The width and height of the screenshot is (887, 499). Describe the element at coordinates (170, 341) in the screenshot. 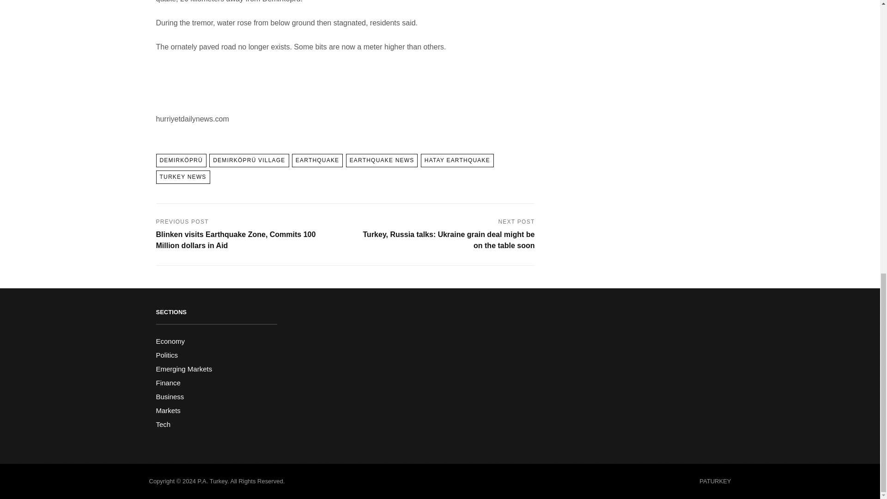

I see `Economy` at that location.